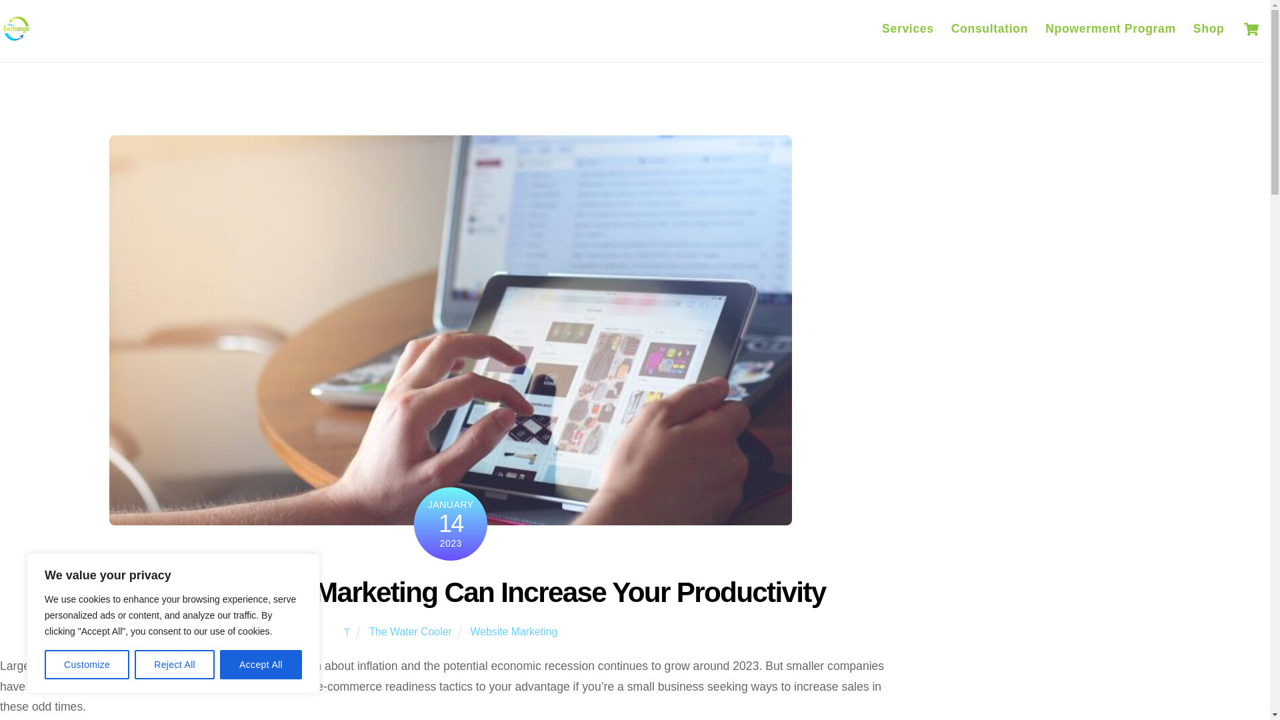  I want to click on Accept All, so click(175, 665).